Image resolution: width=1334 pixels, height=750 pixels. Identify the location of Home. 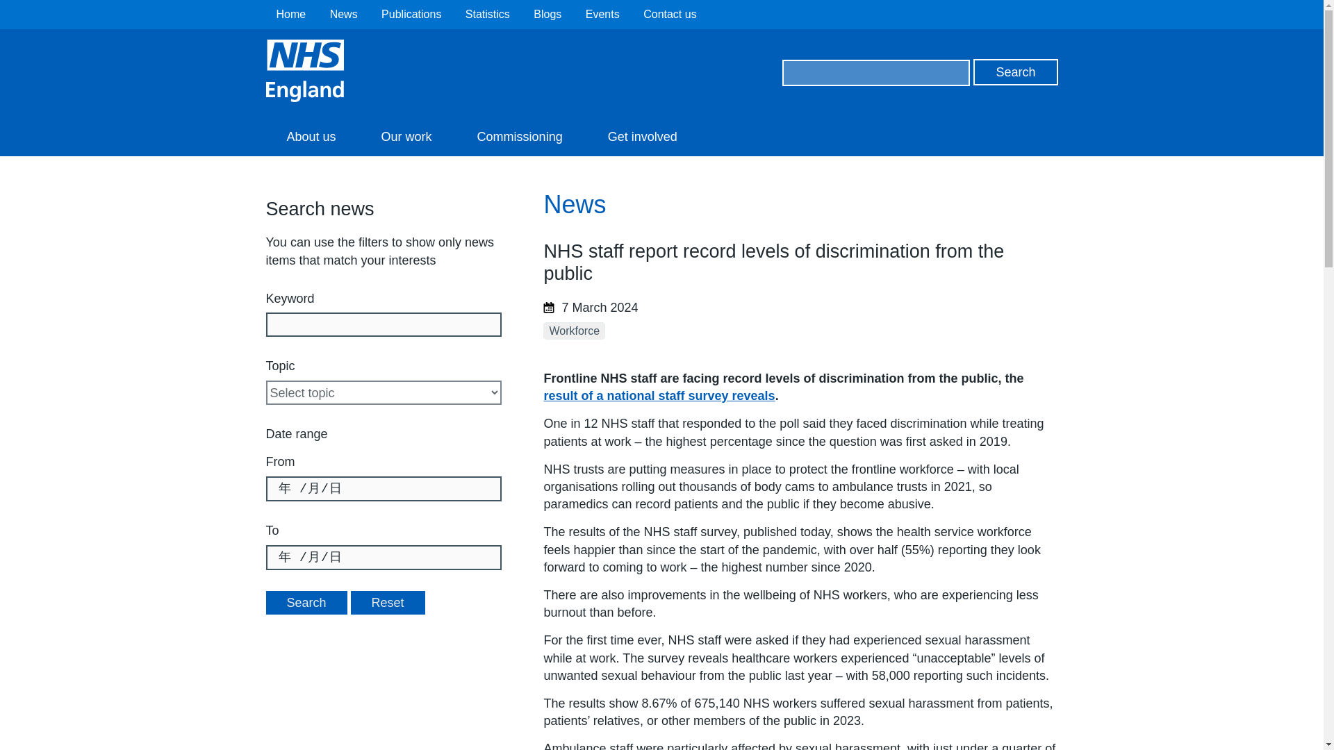
(291, 14).